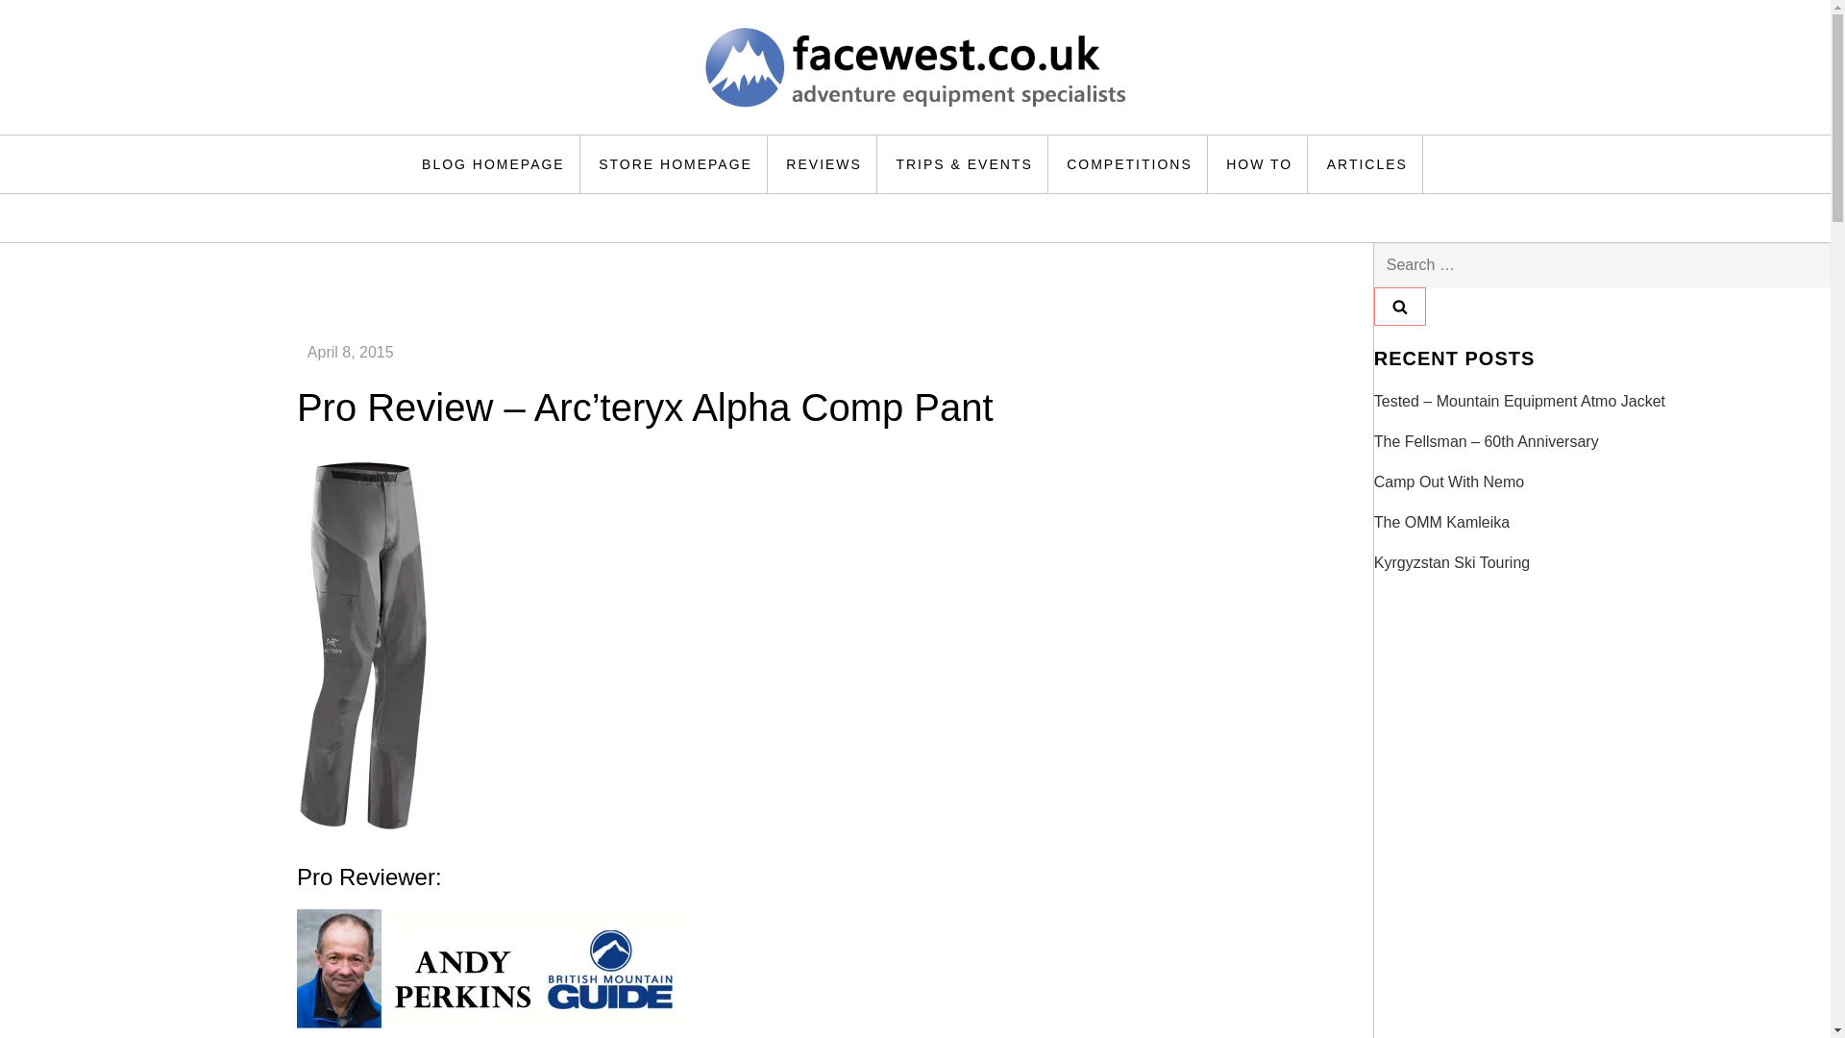 The width and height of the screenshot is (1845, 1038). What do you see at coordinates (1441, 523) in the screenshot?
I see `The OMM Kamleika` at bounding box center [1441, 523].